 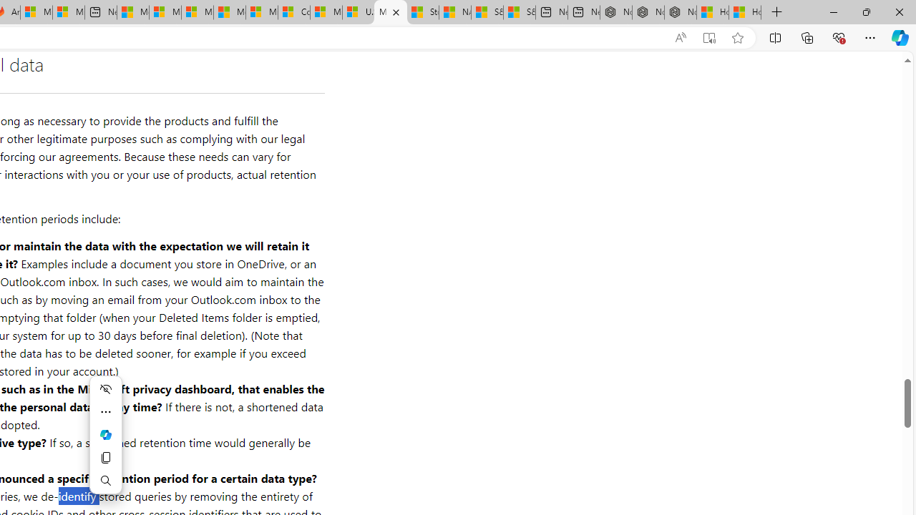 I want to click on Microsoft account | Privacy, so click(x=165, y=13).